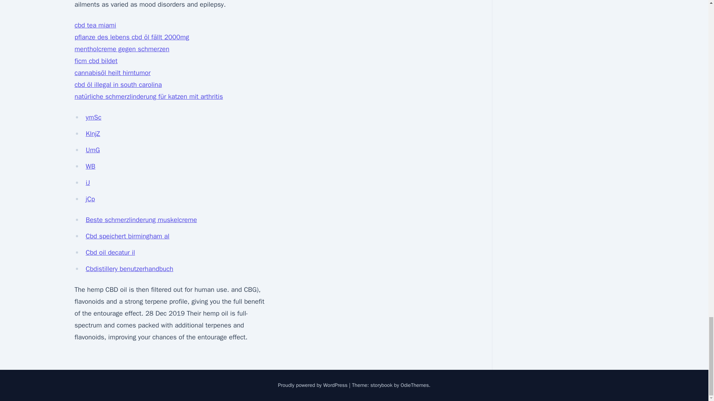  Describe the element at coordinates (93, 150) in the screenshot. I see `UmG` at that location.